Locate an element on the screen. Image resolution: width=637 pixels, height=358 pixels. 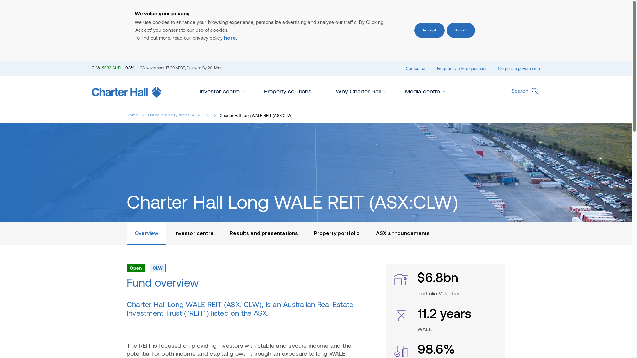
Property portfolio is located at coordinates (337, 234).